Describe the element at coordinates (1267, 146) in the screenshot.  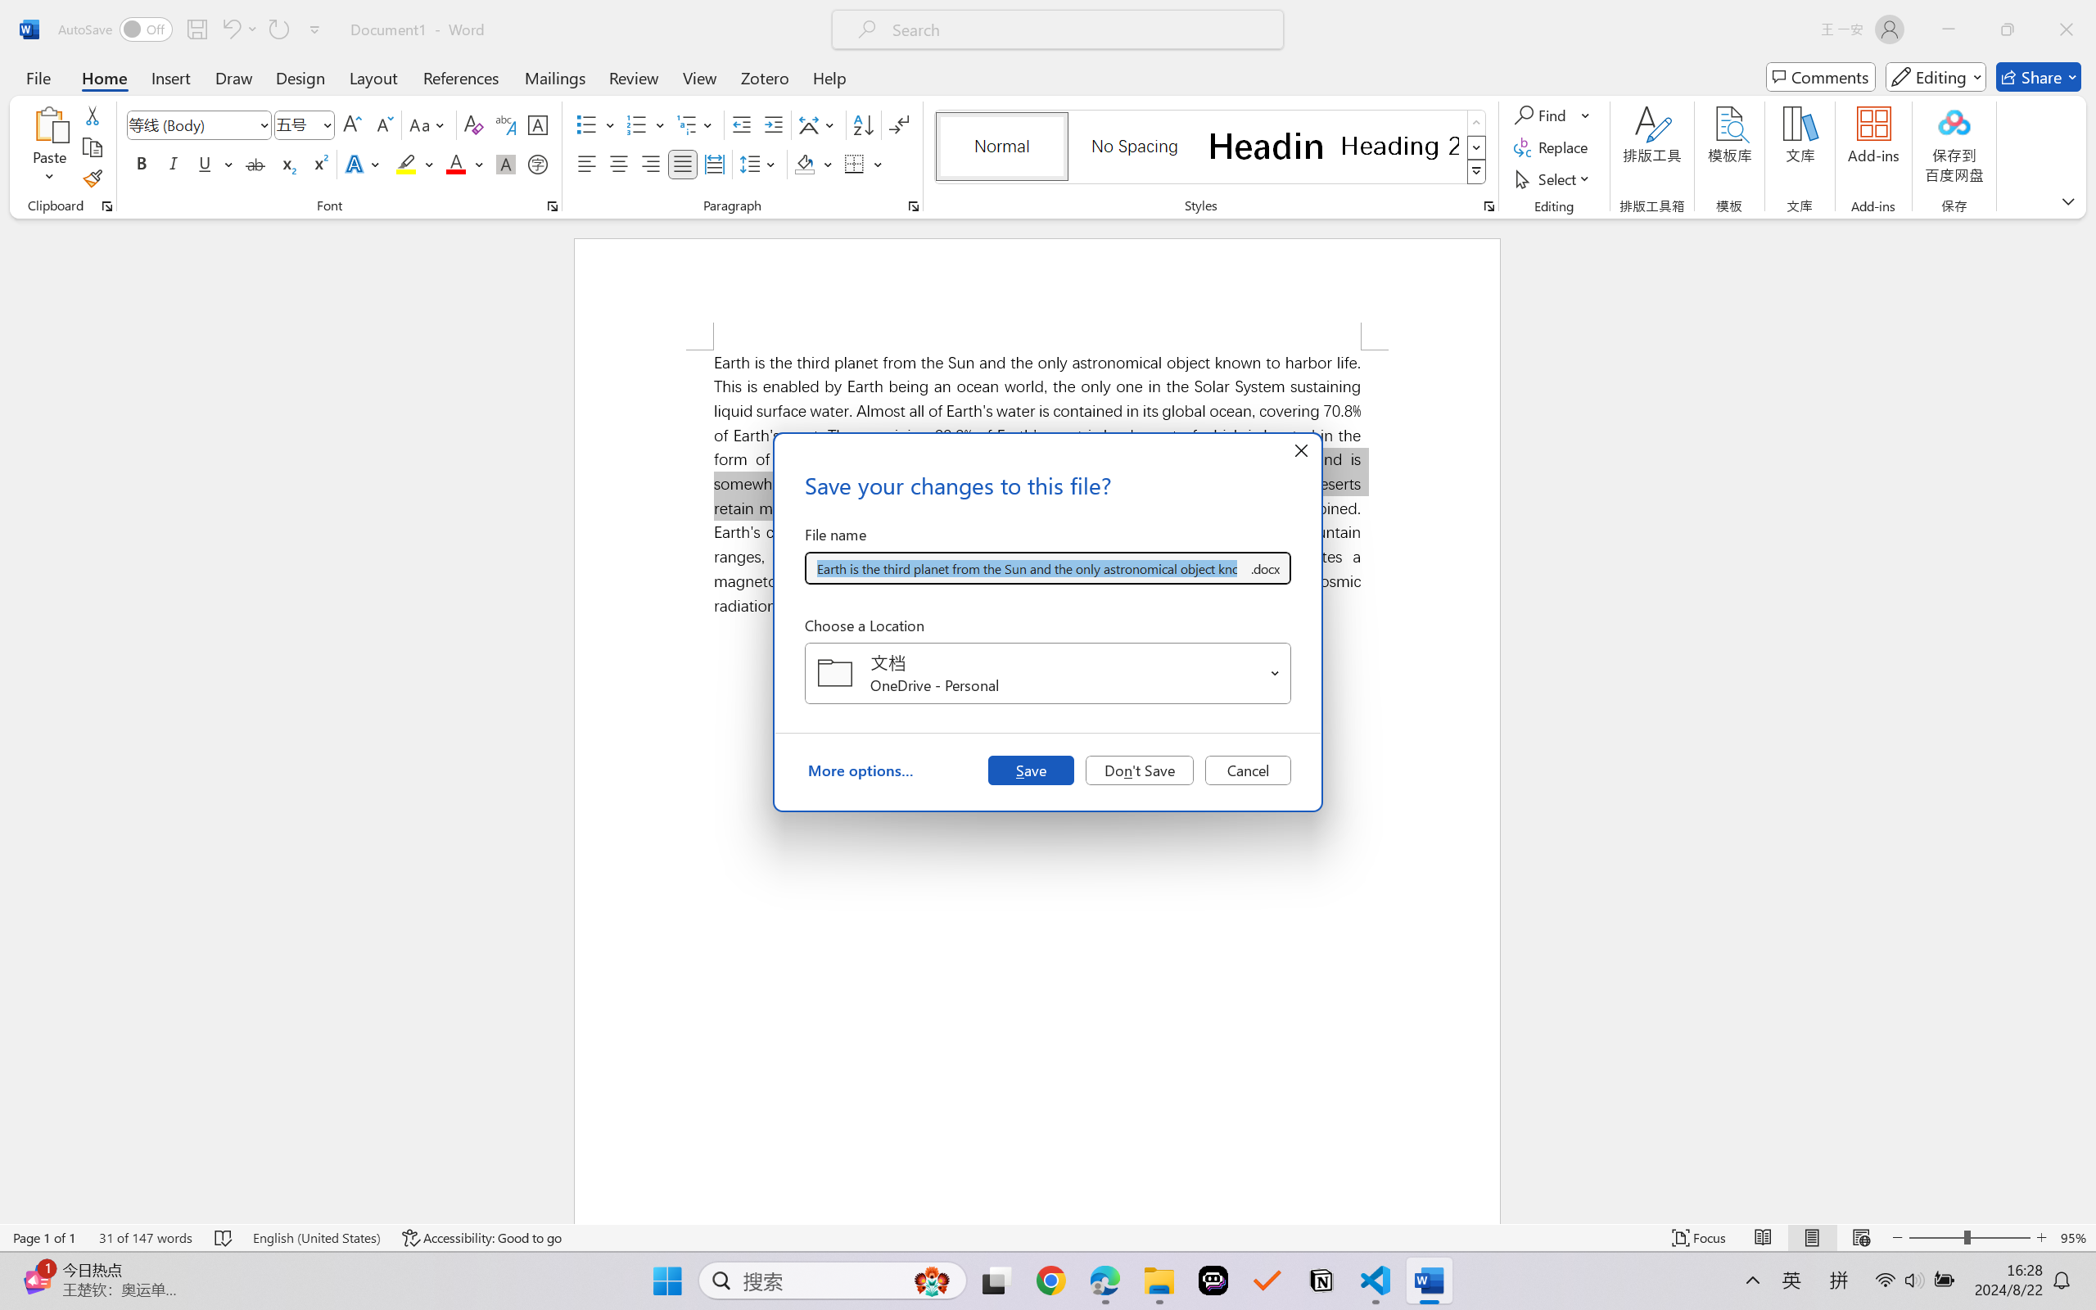
I see `Heading 1` at that location.